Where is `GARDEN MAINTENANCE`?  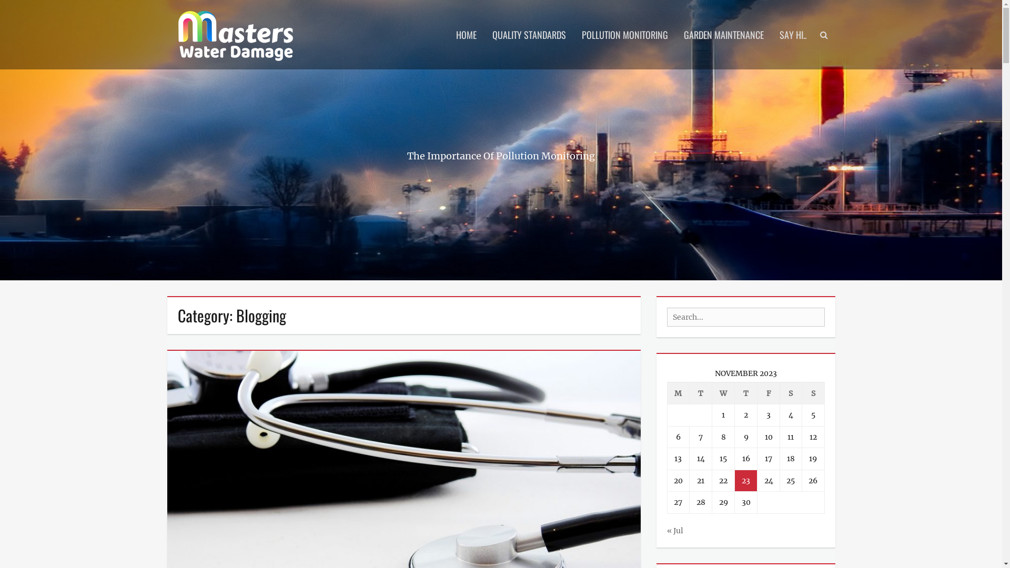
GARDEN MAINTENANCE is located at coordinates (723, 35).